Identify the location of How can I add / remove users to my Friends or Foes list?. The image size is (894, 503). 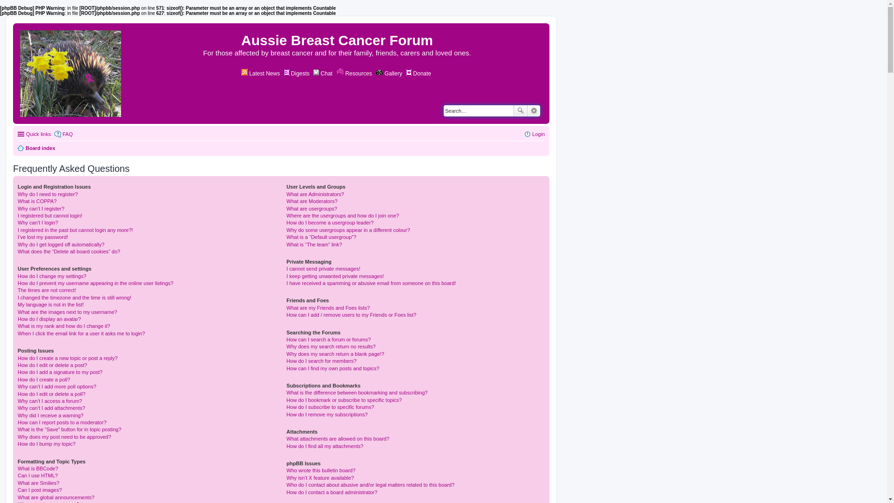
(351, 315).